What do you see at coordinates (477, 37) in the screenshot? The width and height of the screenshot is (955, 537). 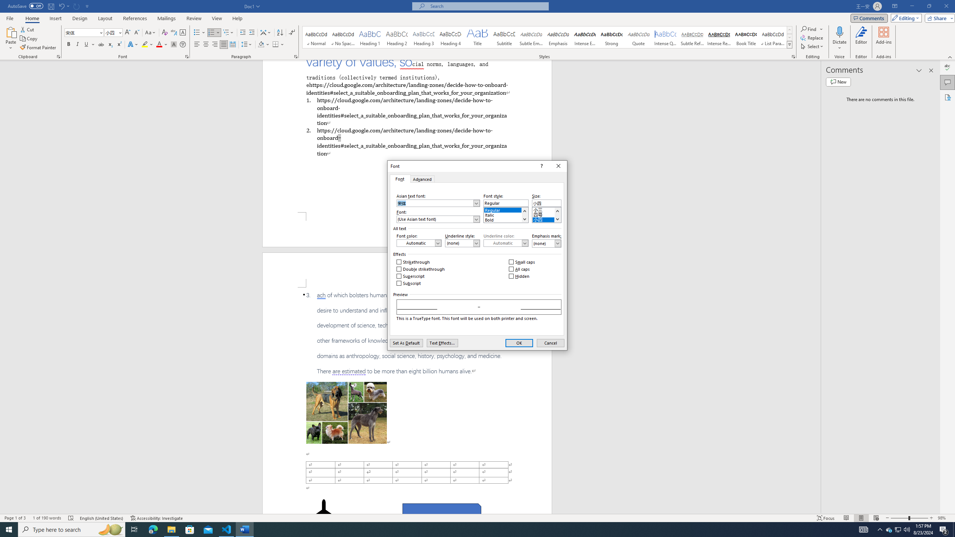 I see `Title` at bounding box center [477, 37].